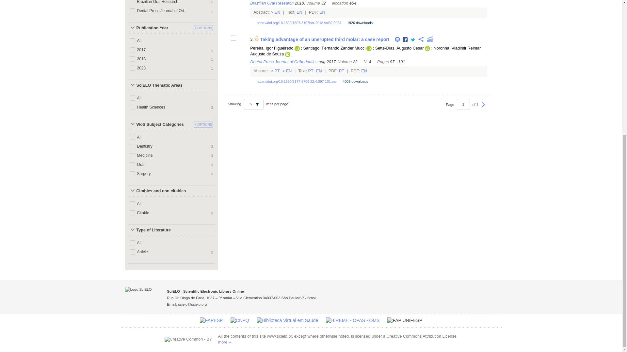 Image resolution: width=627 pixels, height=352 pixels. I want to click on Citables and non citables, so click(160, 191).